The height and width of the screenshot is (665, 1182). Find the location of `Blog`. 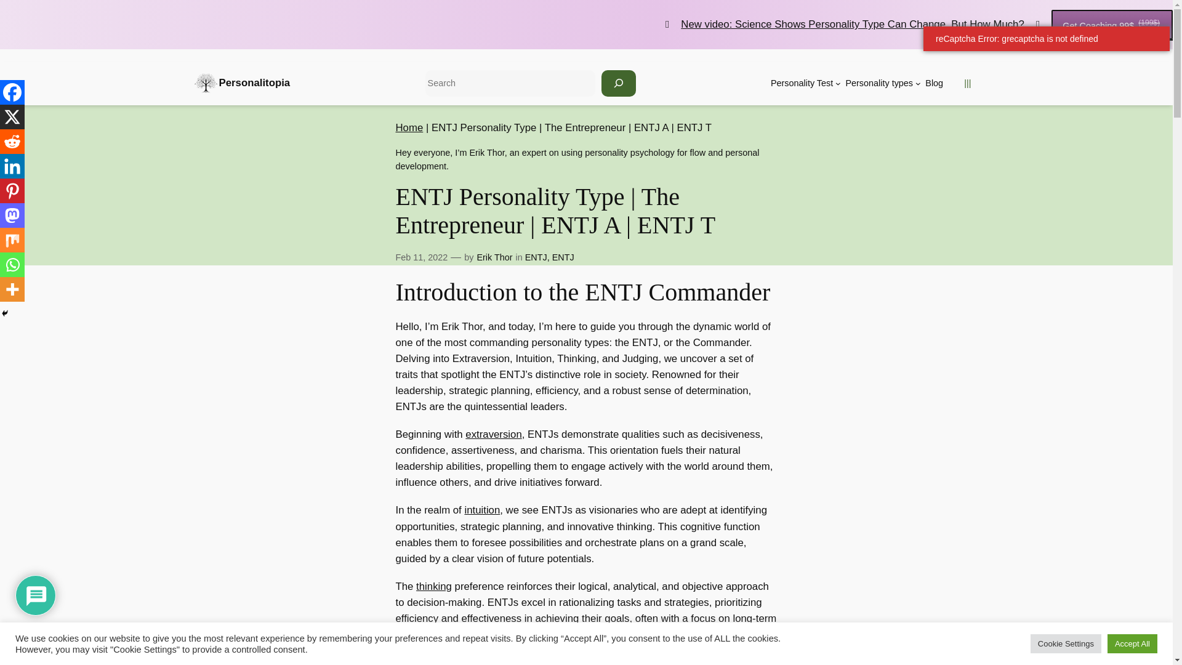

Blog is located at coordinates (935, 83).